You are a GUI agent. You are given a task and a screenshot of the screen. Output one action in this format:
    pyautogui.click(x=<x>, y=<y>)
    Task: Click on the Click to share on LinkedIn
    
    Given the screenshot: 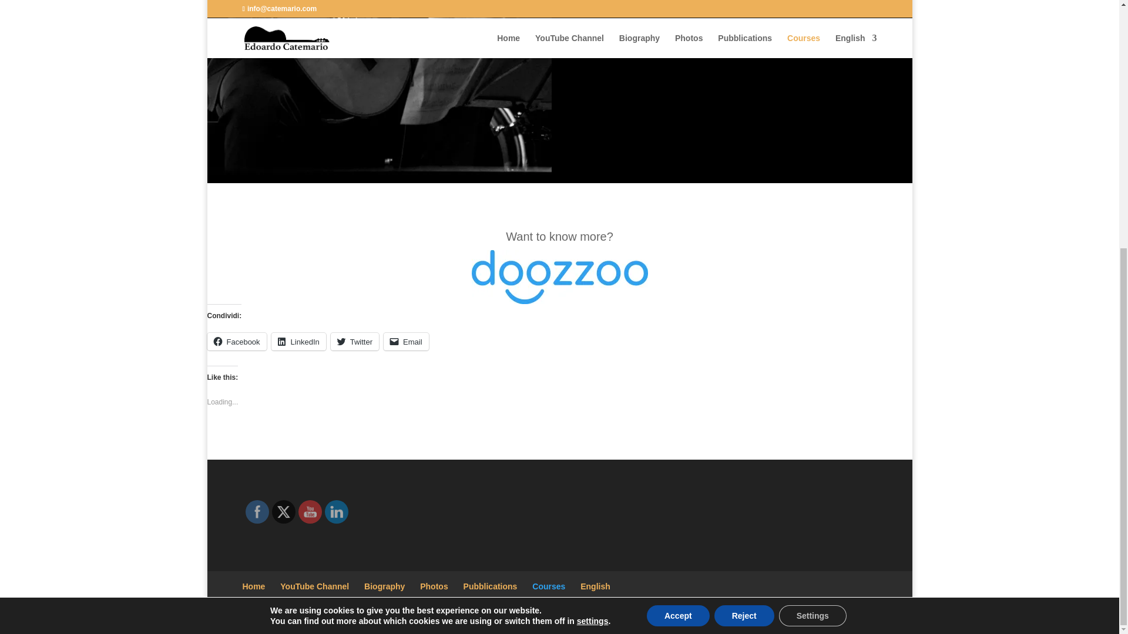 What is the action you would take?
    pyautogui.click(x=298, y=342)
    